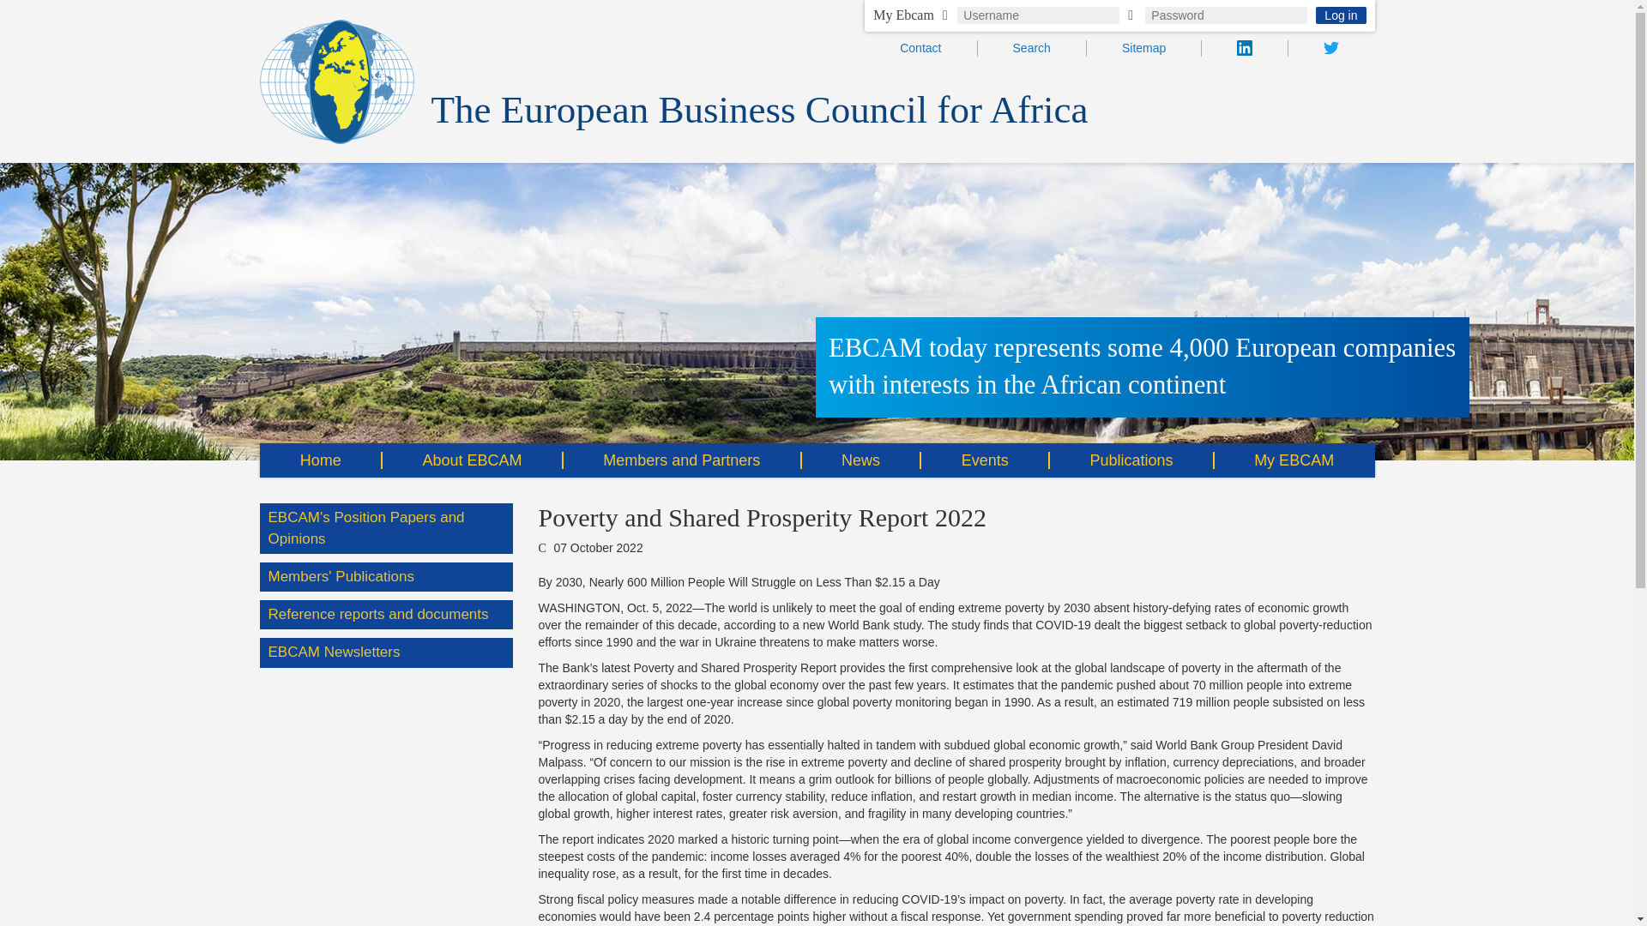  What do you see at coordinates (1340, 15) in the screenshot?
I see `Log in` at bounding box center [1340, 15].